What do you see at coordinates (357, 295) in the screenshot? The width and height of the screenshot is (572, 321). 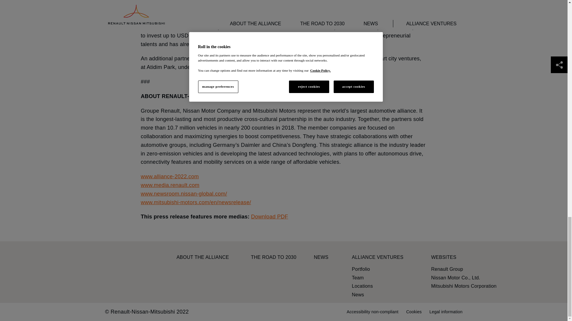 I see `News` at bounding box center [357, 295].